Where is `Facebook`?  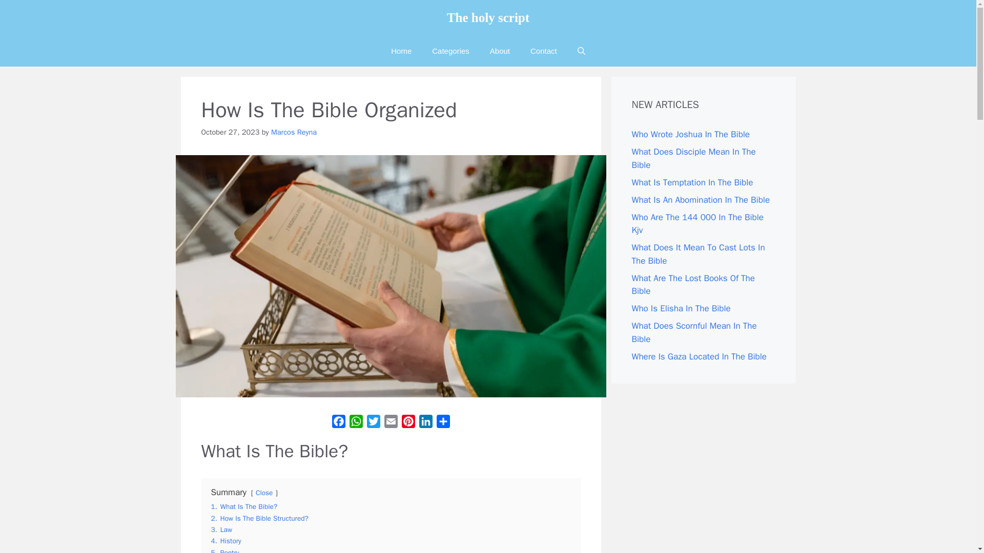 Facebook is located at coordinates (338, 423).